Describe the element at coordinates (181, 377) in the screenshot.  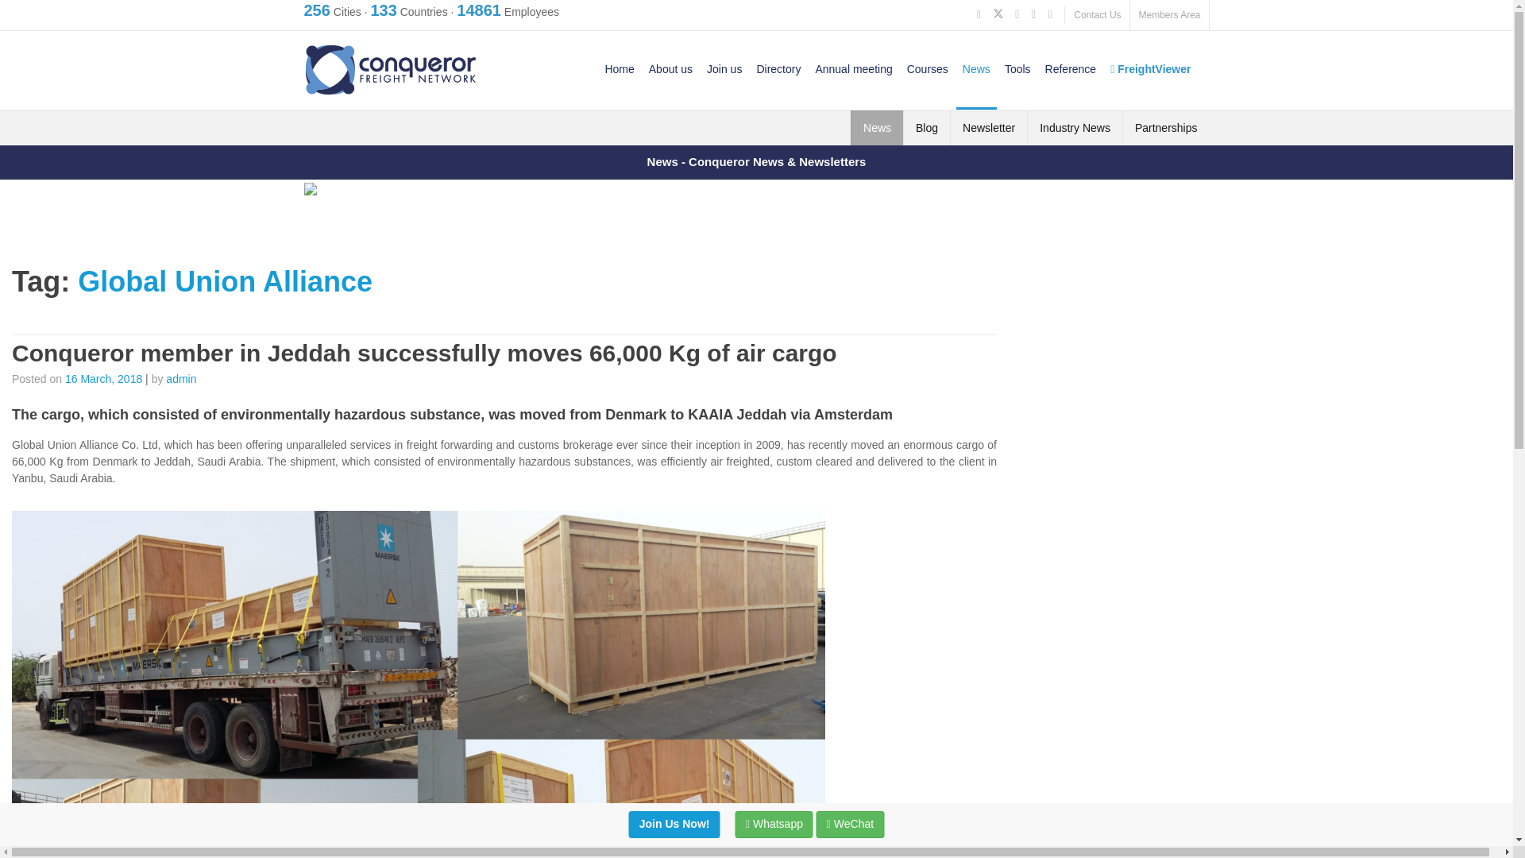
I see `admin` at that location.